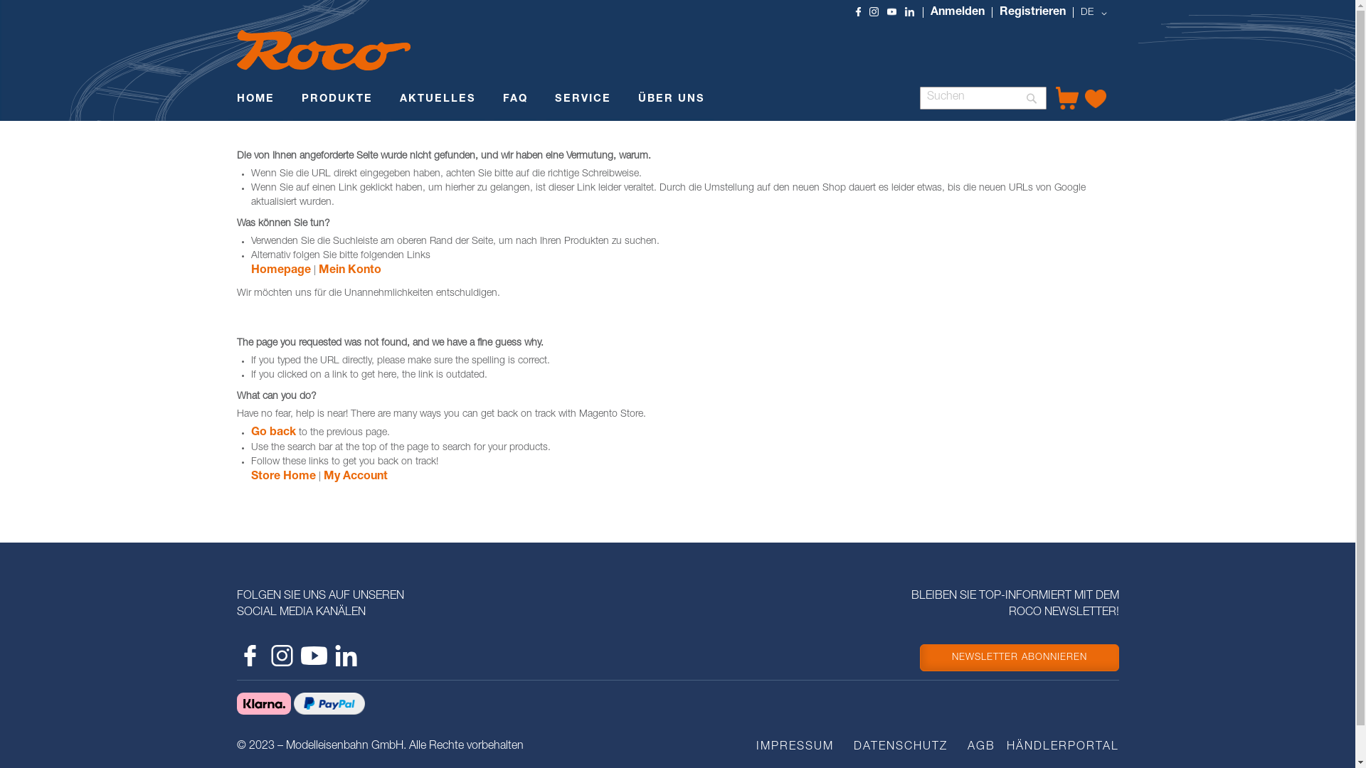  Describe the element at coordinates (1033, 13) in the screenshot. I see `Registrieren` at that location.